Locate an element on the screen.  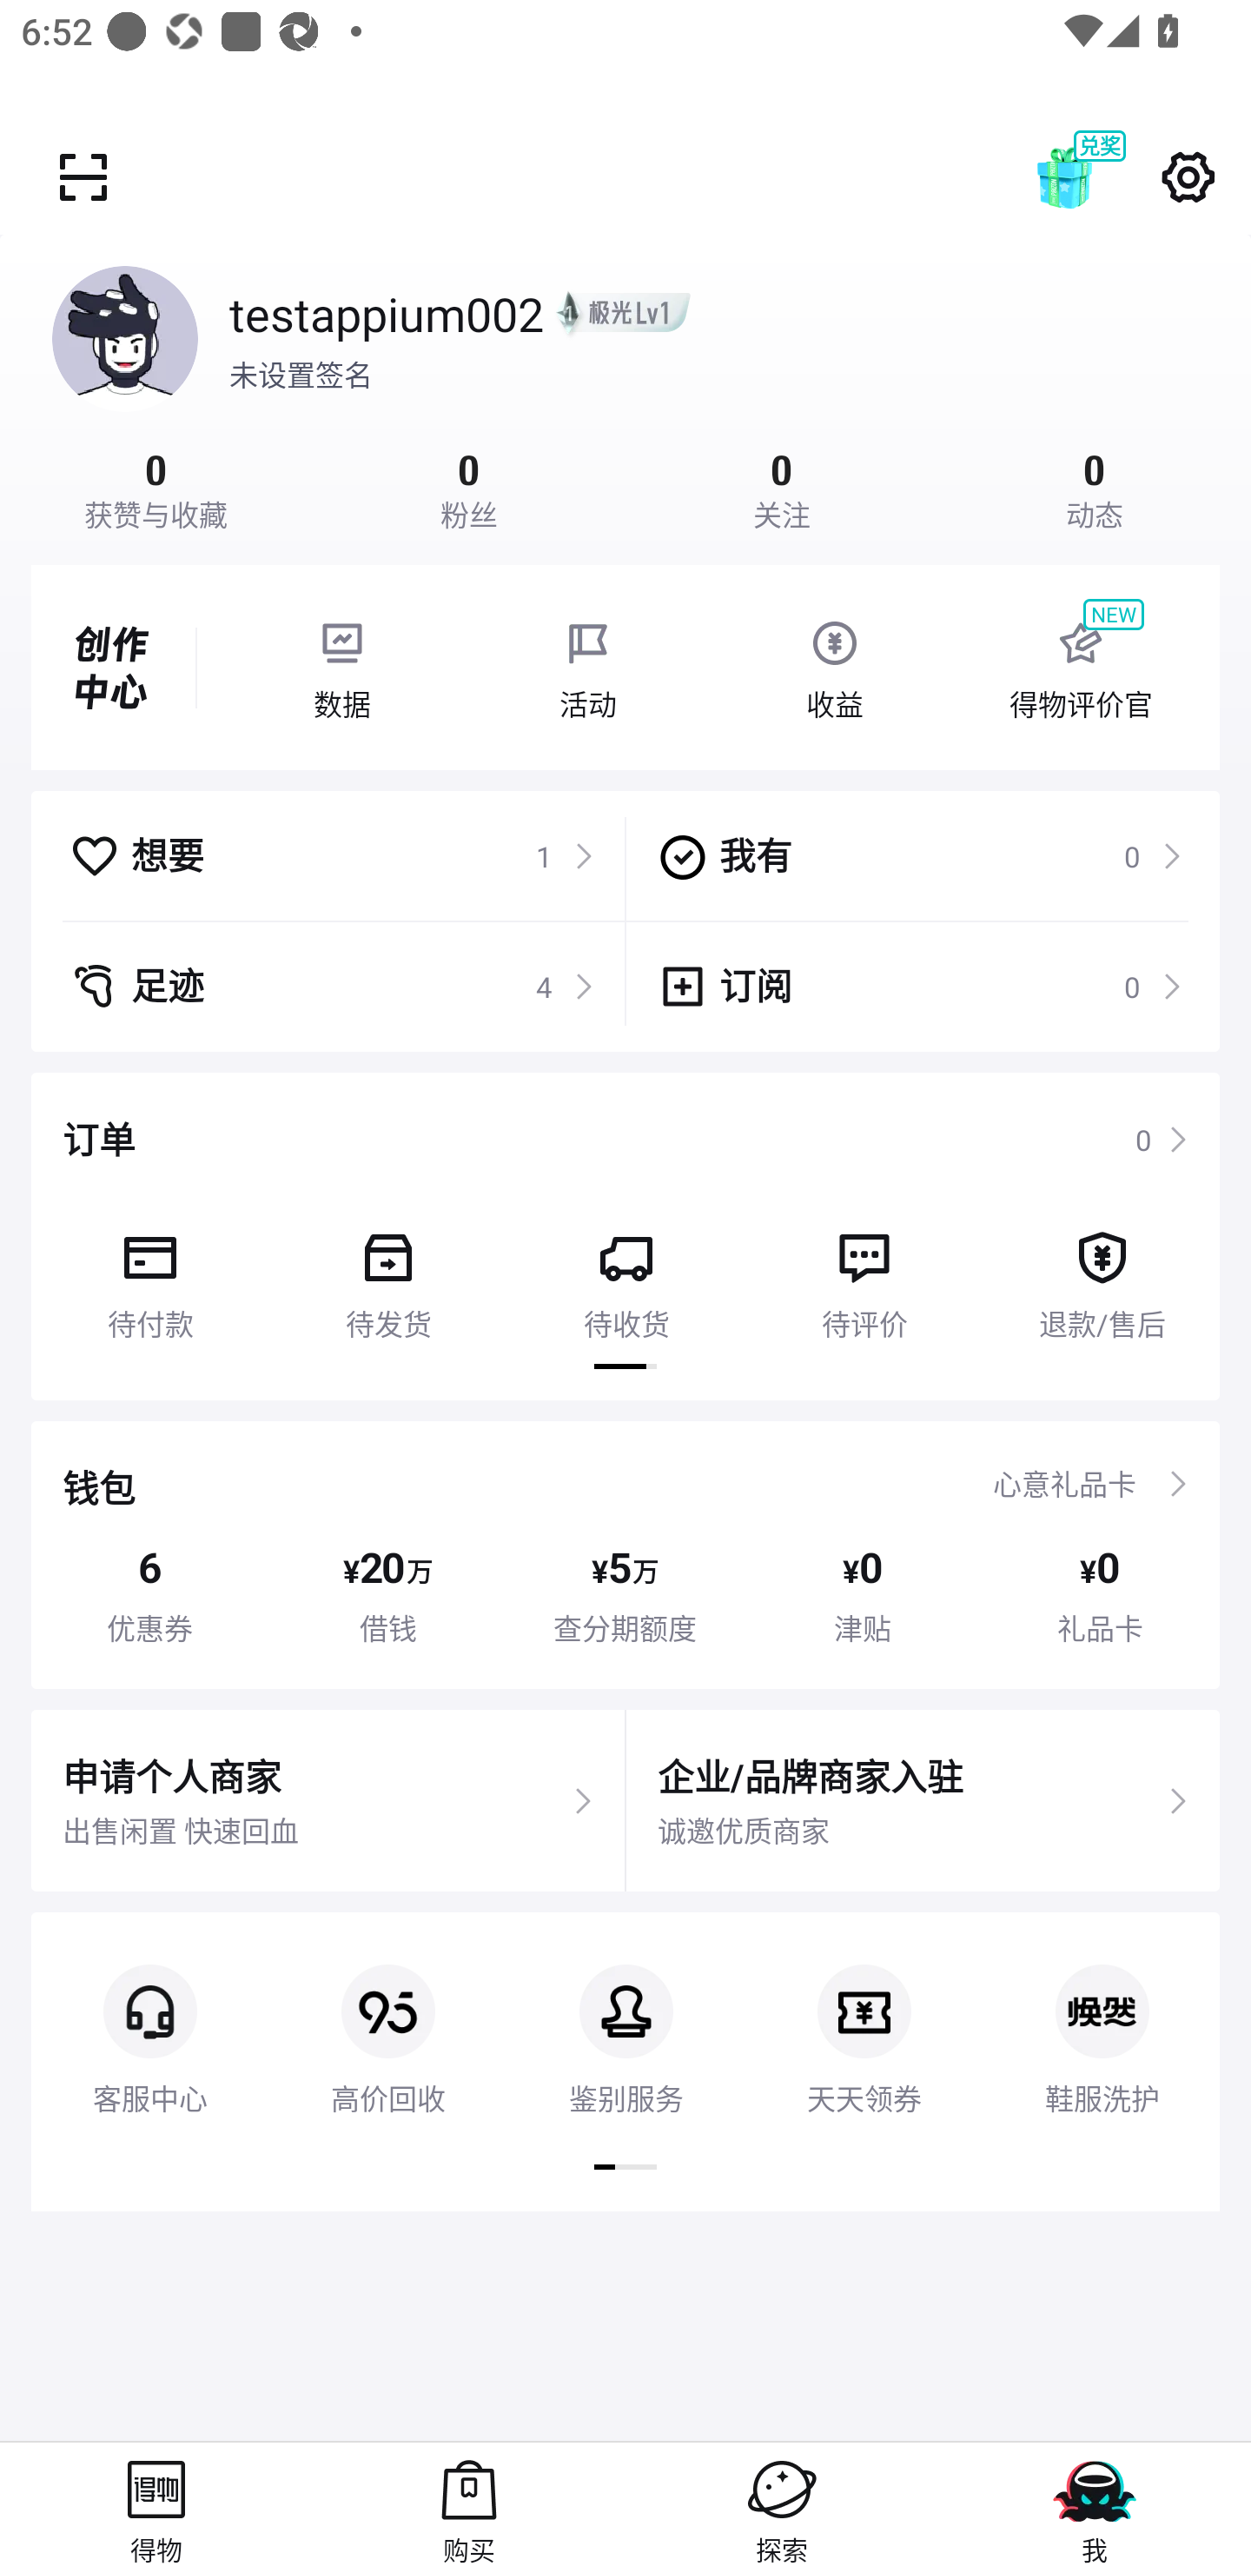
订单 0 待付款 待发货 待收货 待评价 退款/售后 is located at coordinates (625, 1236).